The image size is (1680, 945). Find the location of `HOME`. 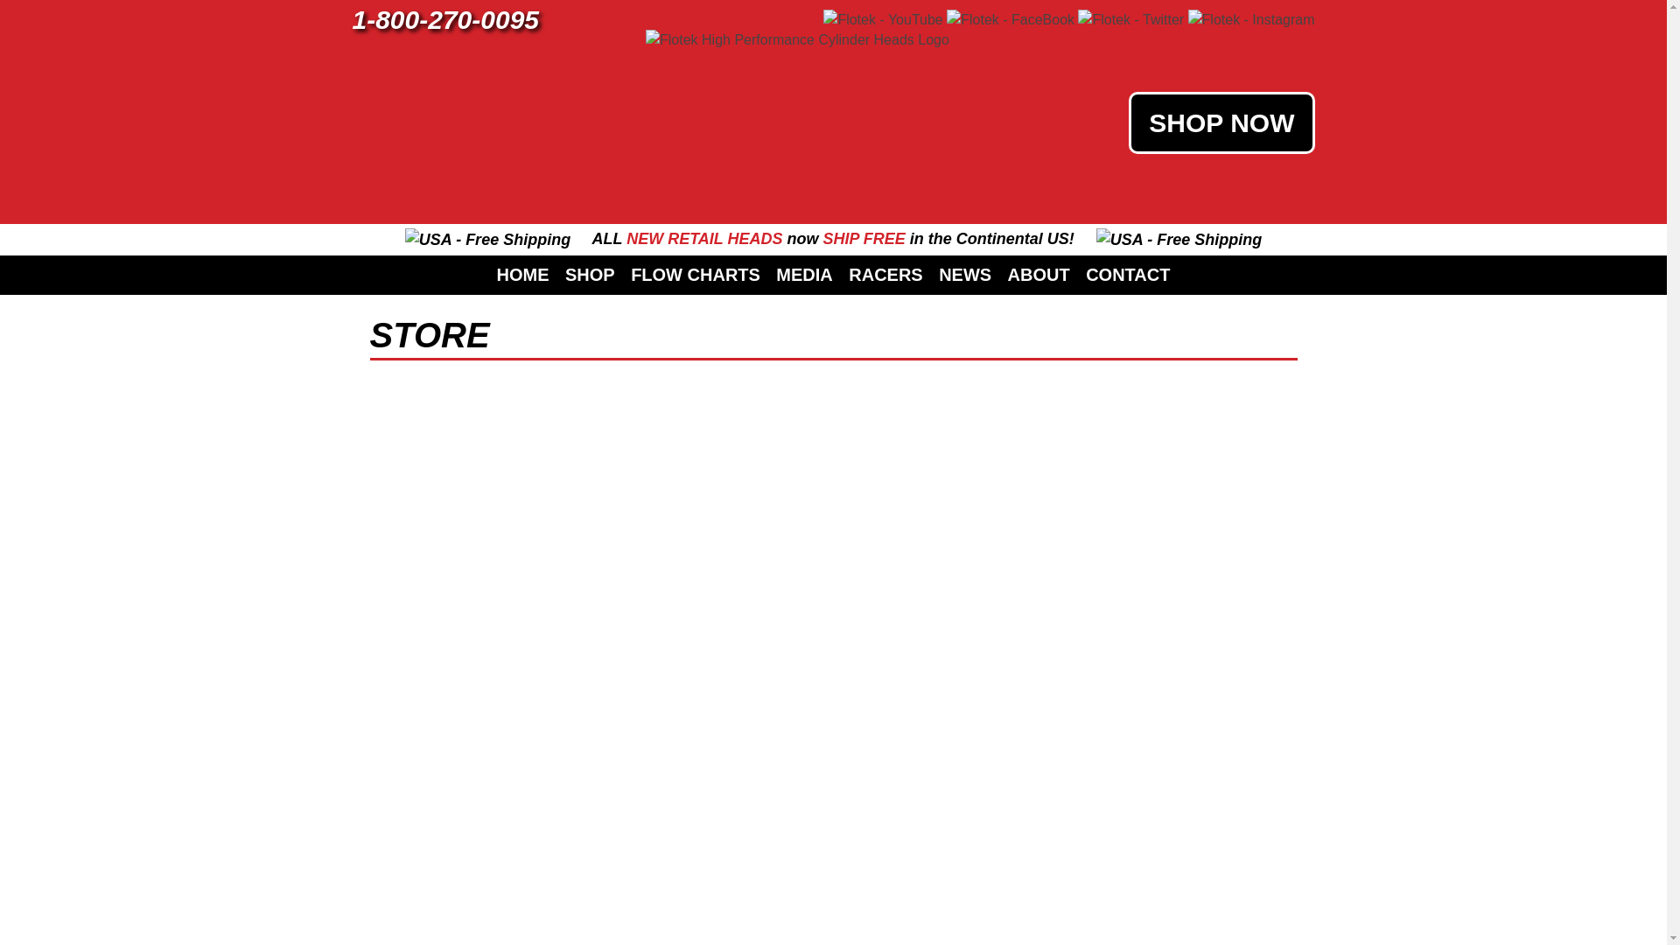

HOME is located at coordinates (523, 274).